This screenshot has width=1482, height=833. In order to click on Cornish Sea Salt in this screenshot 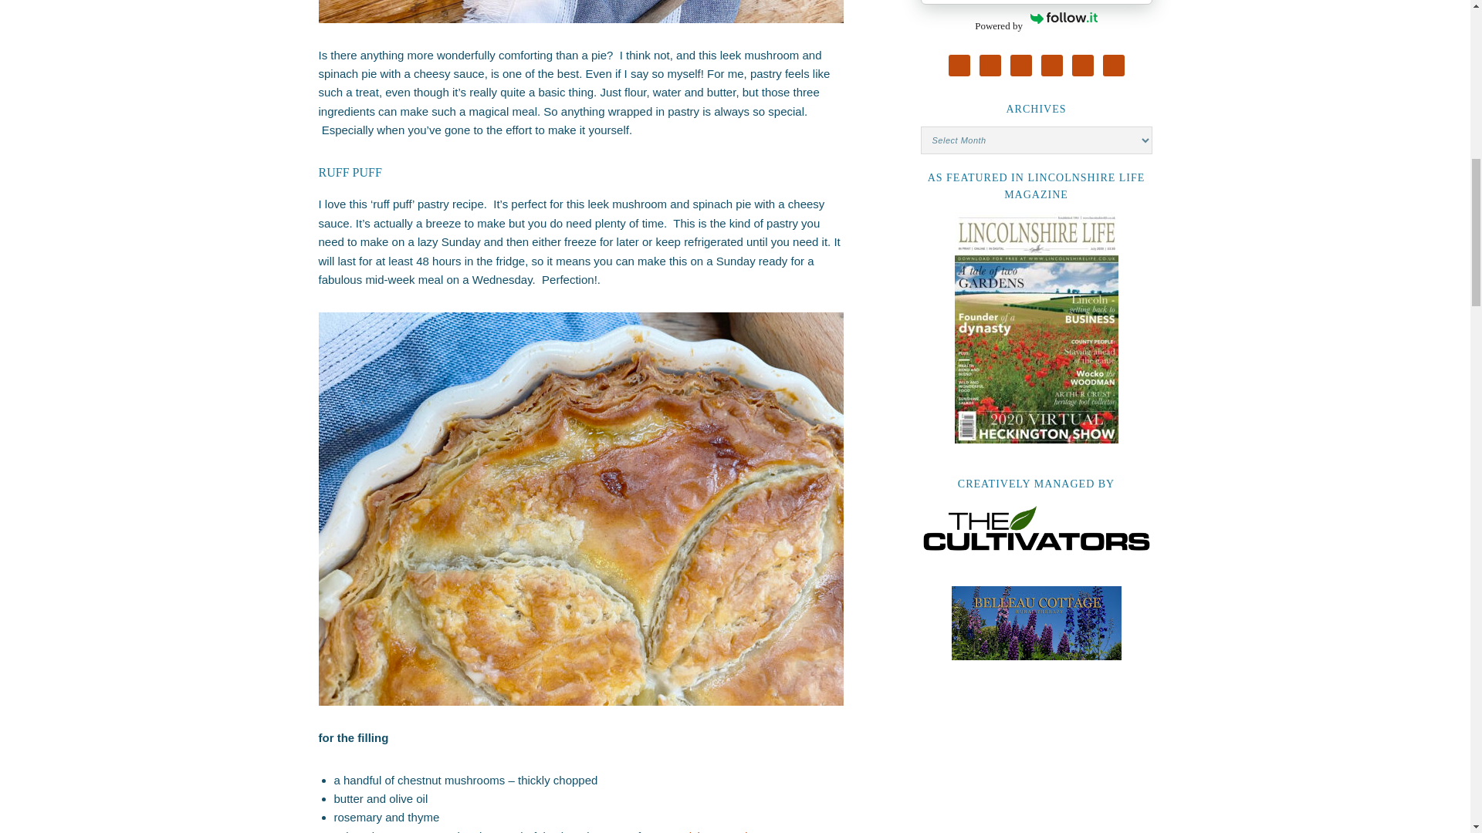, I will do `click(707, 831)`.